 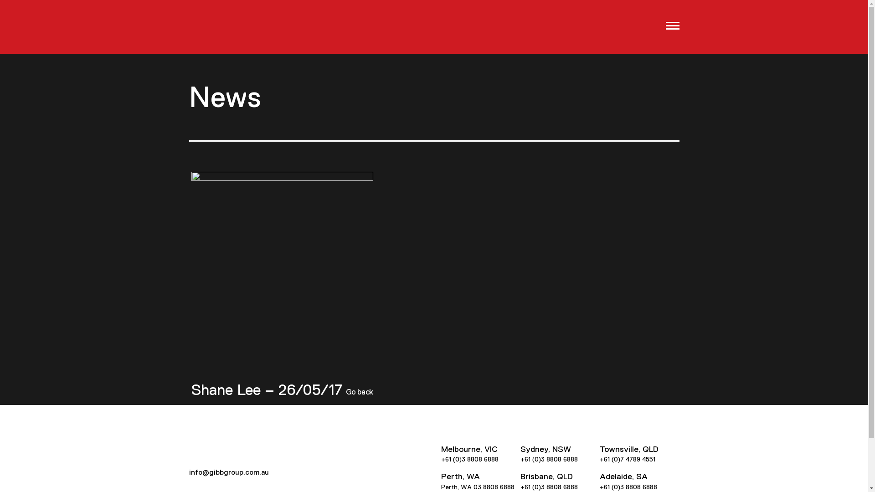 What do you see at coordinates (229, 472) in the screenshot?
I see `info@gibbgroup.com.au` at bounding box center [229, 472].